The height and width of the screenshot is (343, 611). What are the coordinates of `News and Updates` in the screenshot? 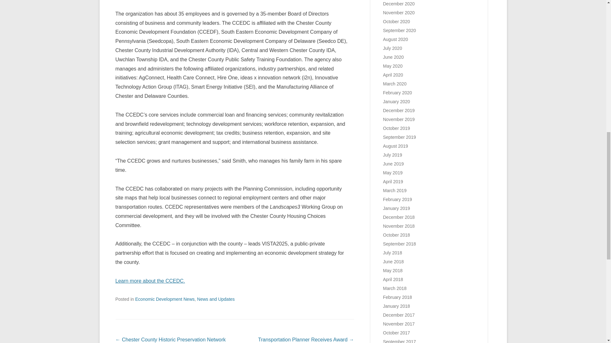 It's located at (216, 299).